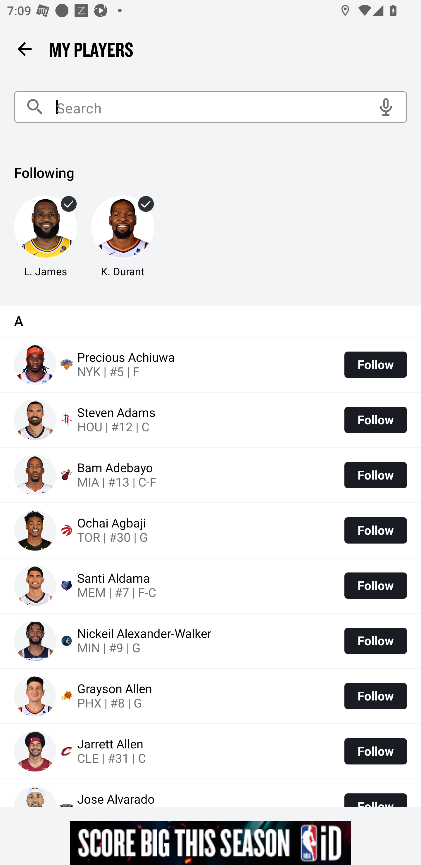 This screenshot has height=865, width=421. What do you see at coordinates (375, 420) in the screenshot?
I see `Follow` at bounding box center [375, 420].